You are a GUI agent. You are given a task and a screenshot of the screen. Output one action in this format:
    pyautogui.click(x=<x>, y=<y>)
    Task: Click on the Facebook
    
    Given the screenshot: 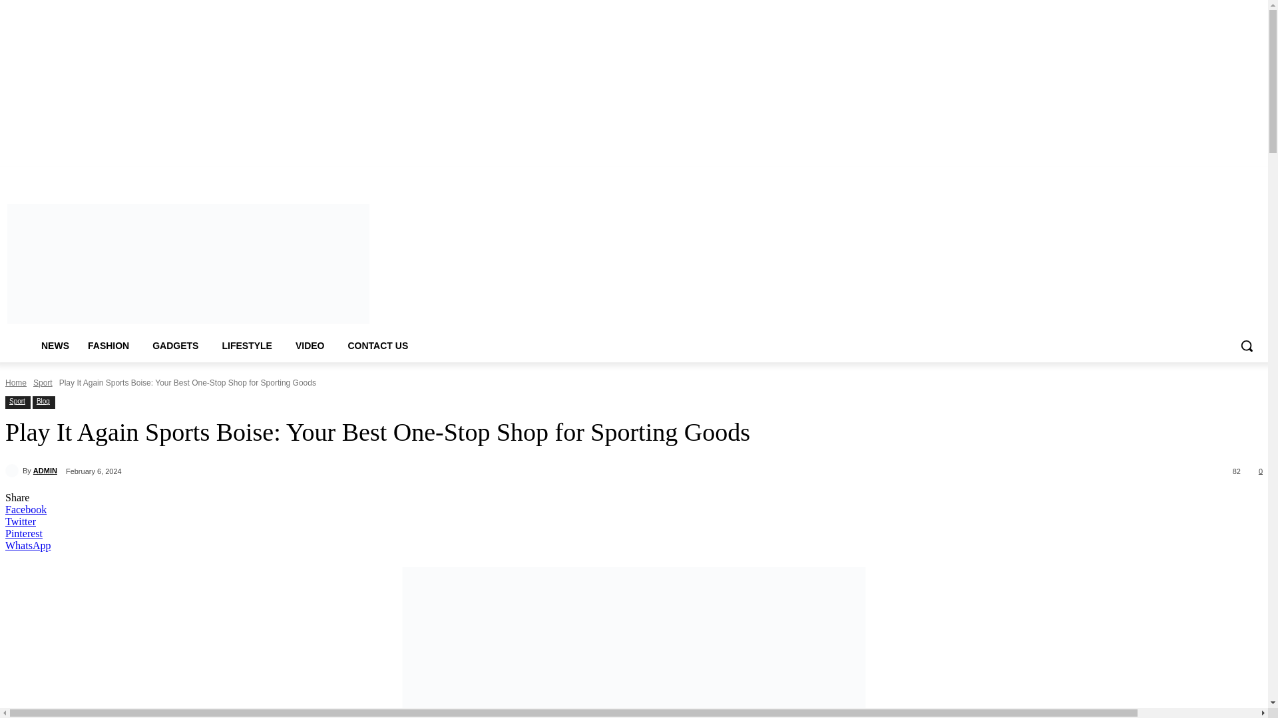 What is the action you would take?
    pyautogui.click(x=1145, y=176)
    